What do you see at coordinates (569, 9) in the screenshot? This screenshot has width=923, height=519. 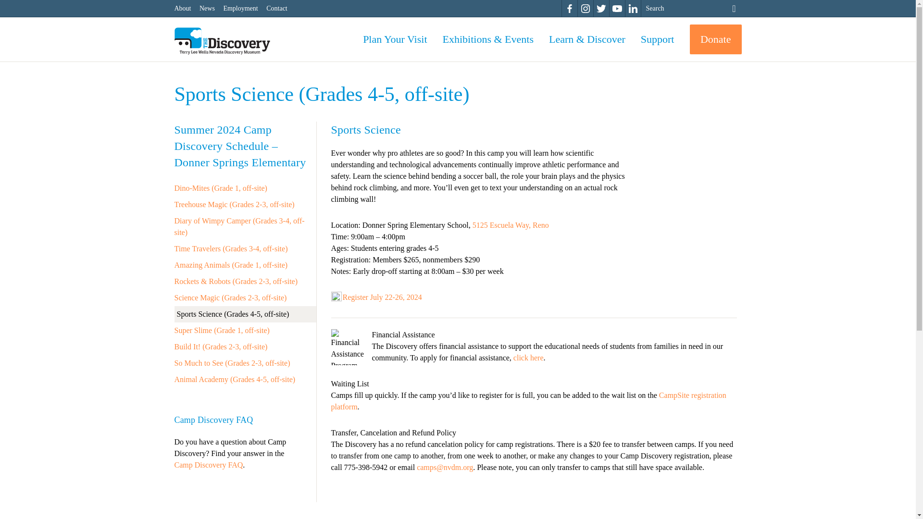 I see `Facebook` at bounding box center [569, 9].